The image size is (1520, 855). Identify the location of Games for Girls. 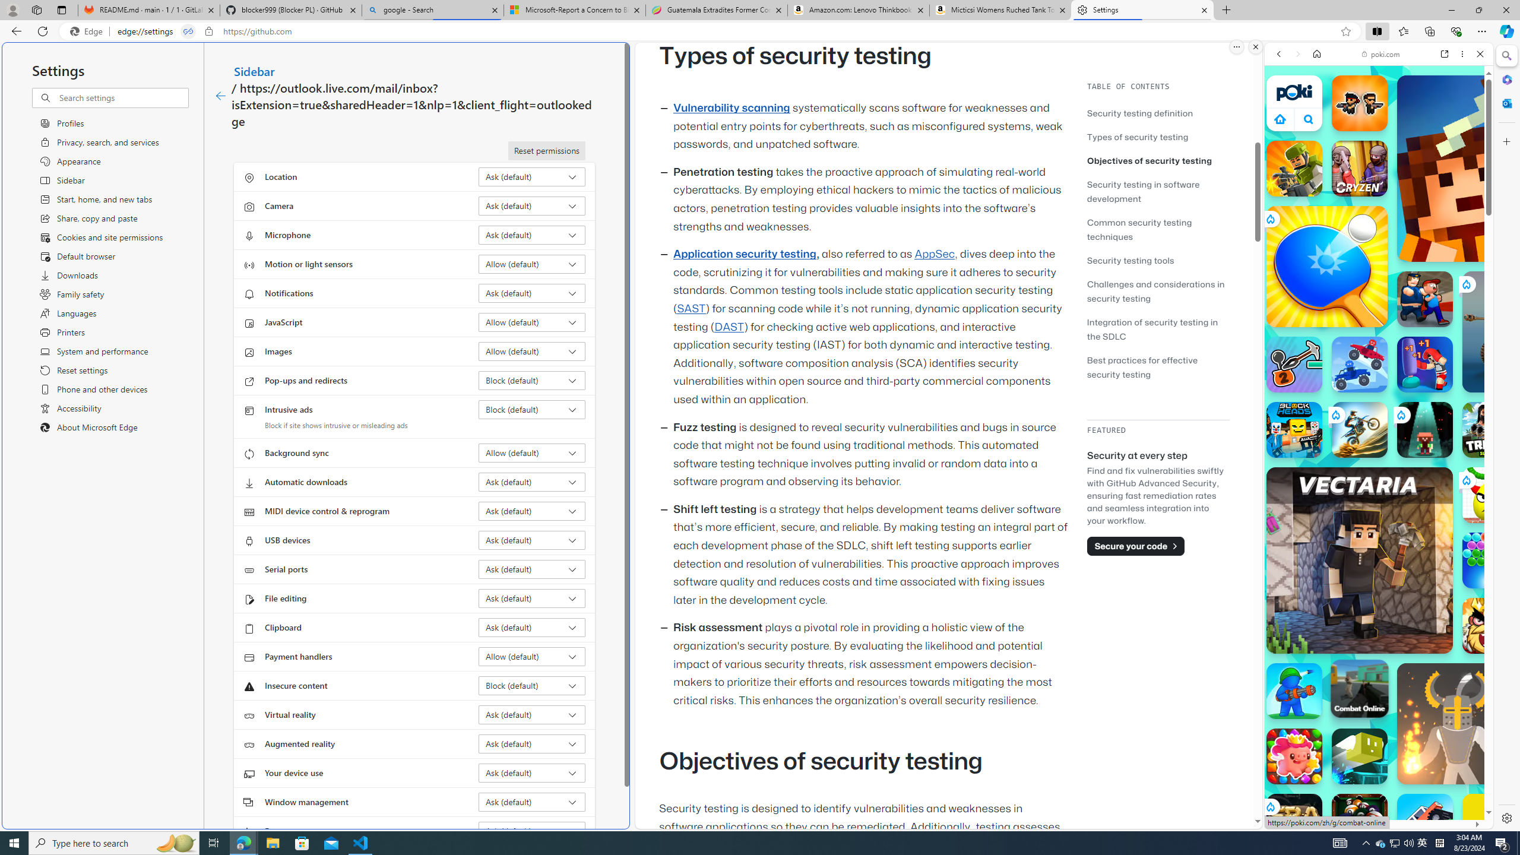
(1379, 426).